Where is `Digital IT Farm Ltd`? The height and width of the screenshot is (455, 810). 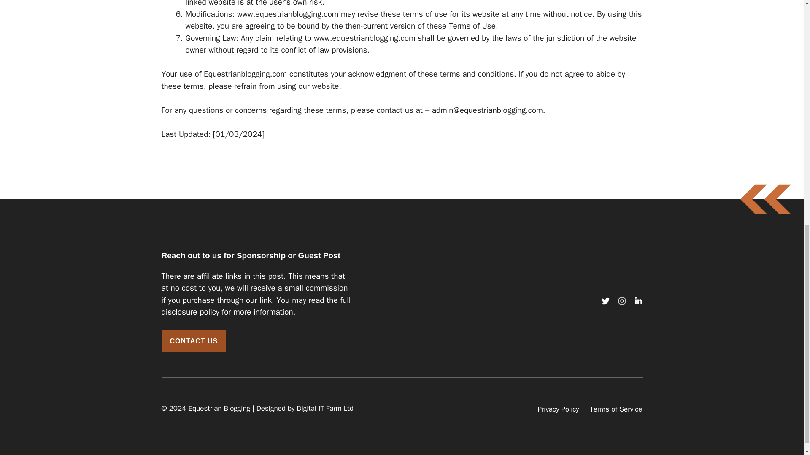 Digital IT Farm Ltd is located at coordinates (325, 408).